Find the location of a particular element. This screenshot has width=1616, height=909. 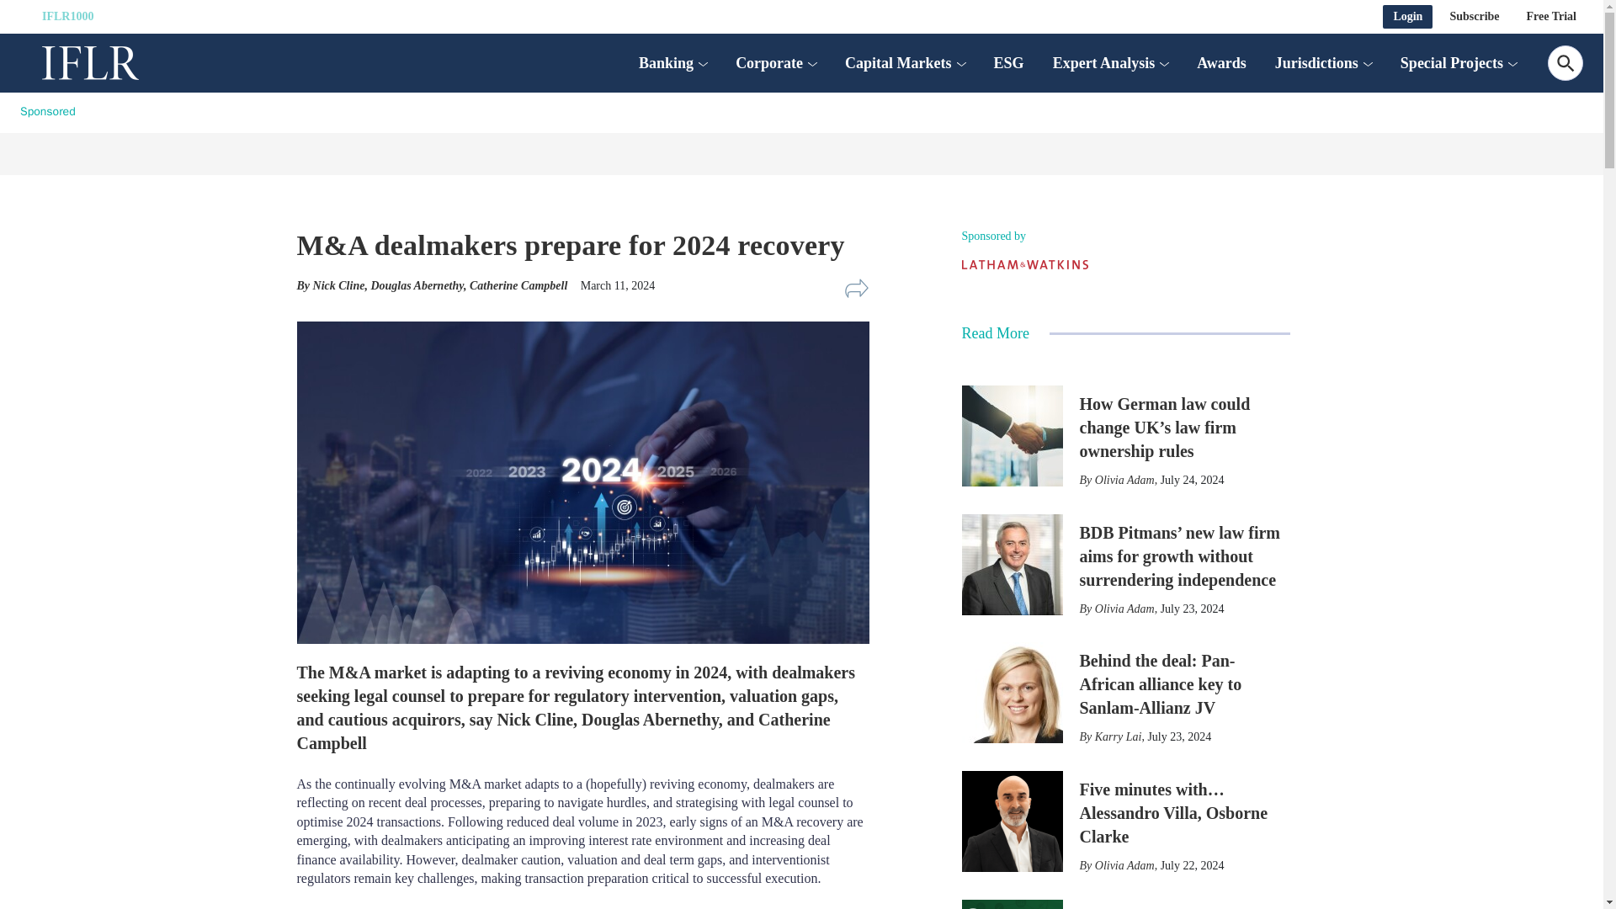

Banking is located at coordinates (665, 62).